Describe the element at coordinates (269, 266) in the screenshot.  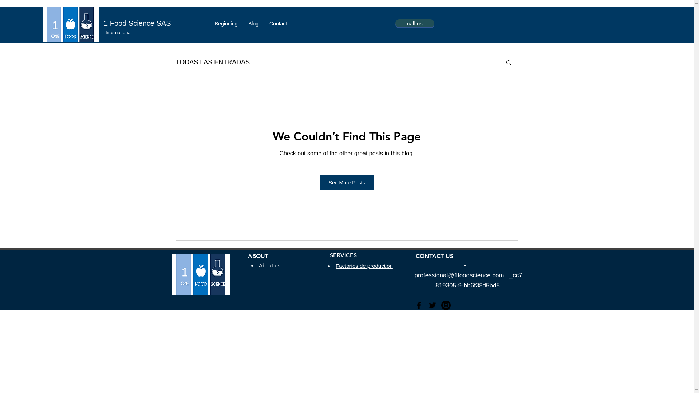
I see `About us` at that location.